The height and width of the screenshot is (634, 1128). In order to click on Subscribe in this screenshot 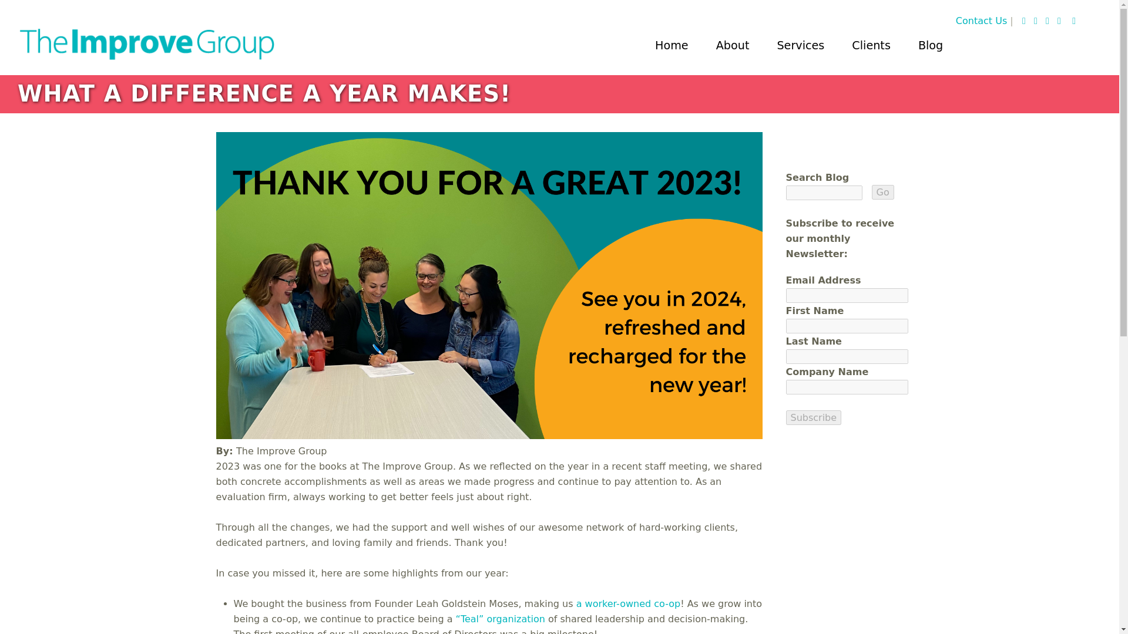, I will do `click(814, 417)`.